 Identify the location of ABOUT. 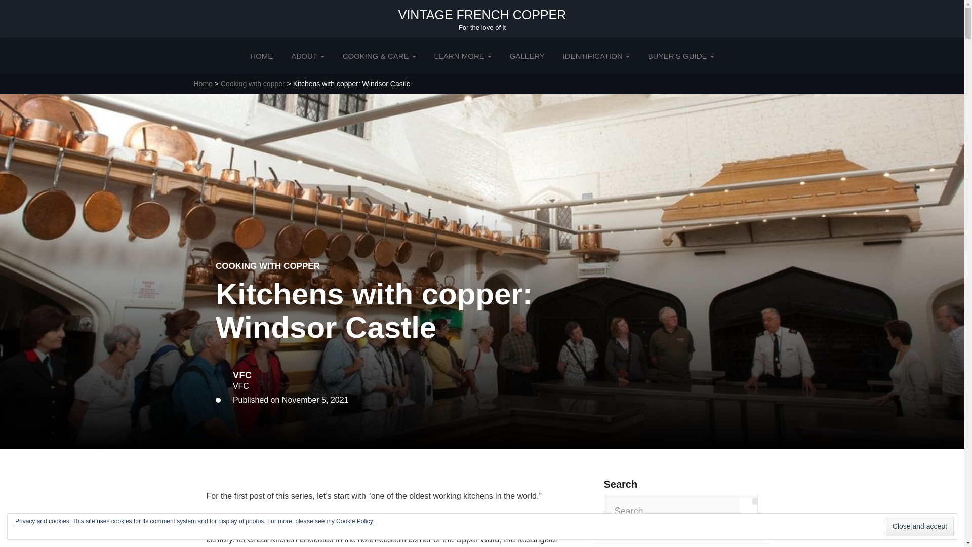
(308, 56).